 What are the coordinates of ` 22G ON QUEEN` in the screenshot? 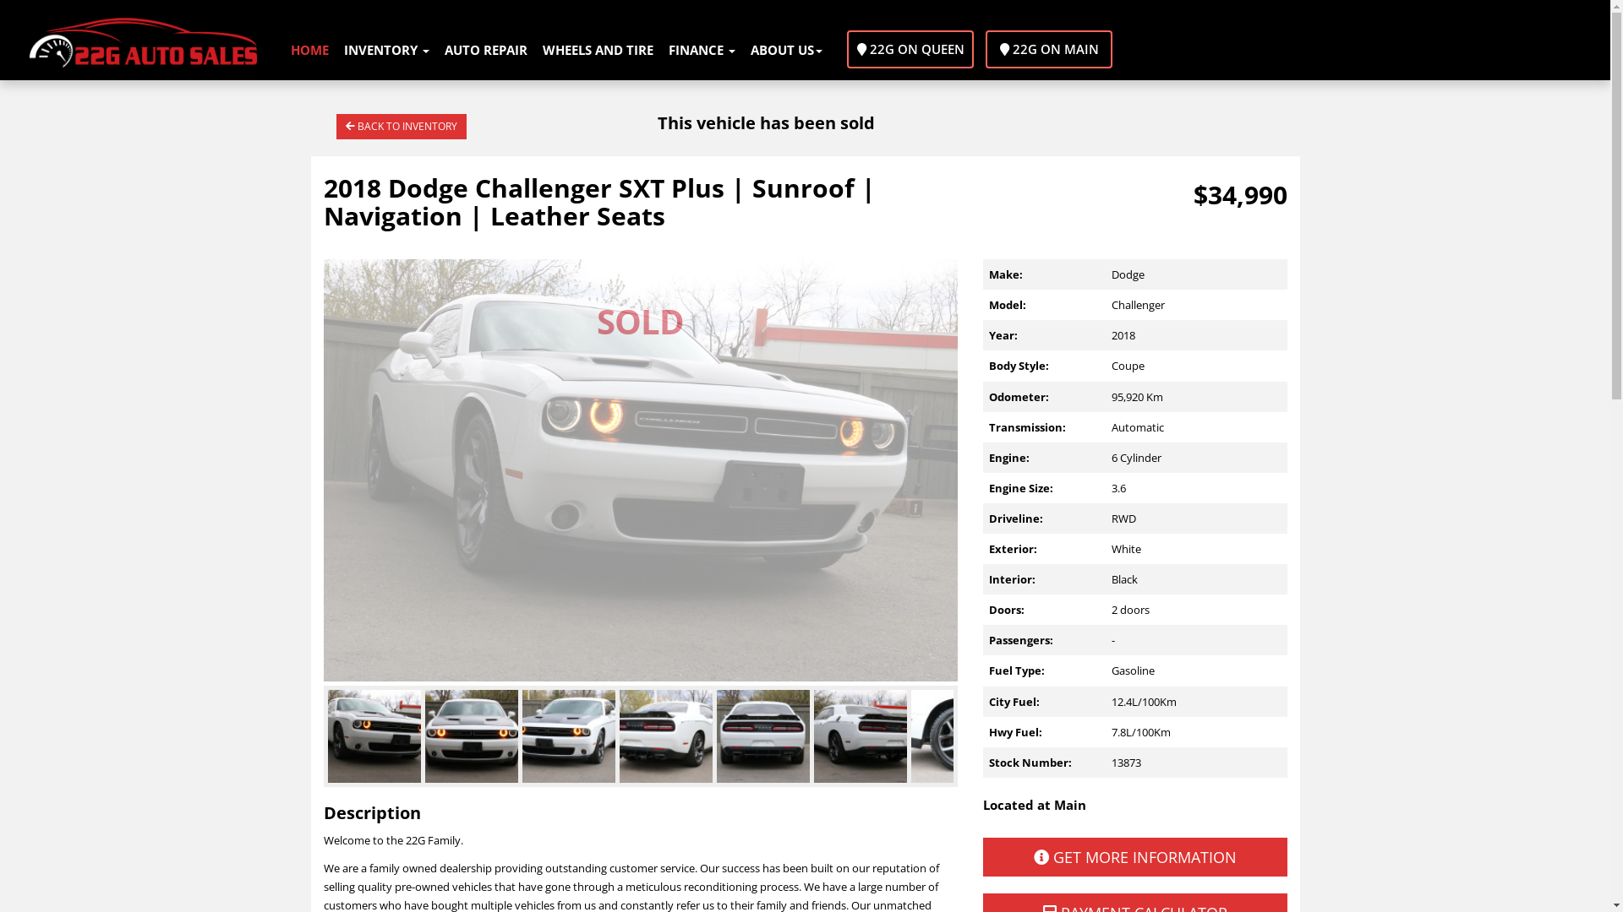 It's located at (910, 49).